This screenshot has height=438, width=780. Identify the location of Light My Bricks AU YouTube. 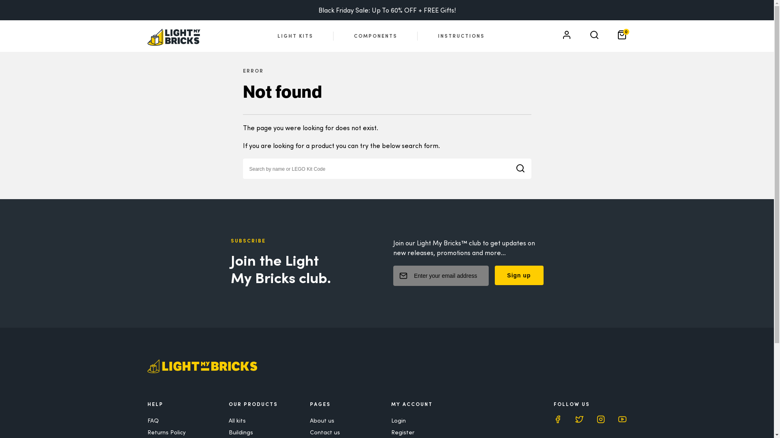
(622, 421).